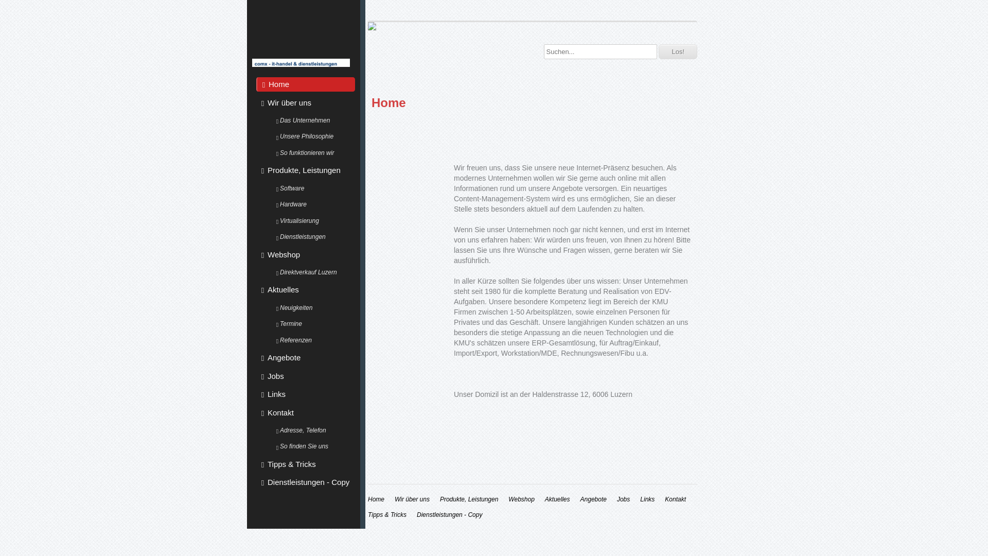 The width and height of the screenshot is (988, 556). Describe the element at coordinates (306, 482) in the screenshot. I see `Dienstleistungen - Copy` at that location.